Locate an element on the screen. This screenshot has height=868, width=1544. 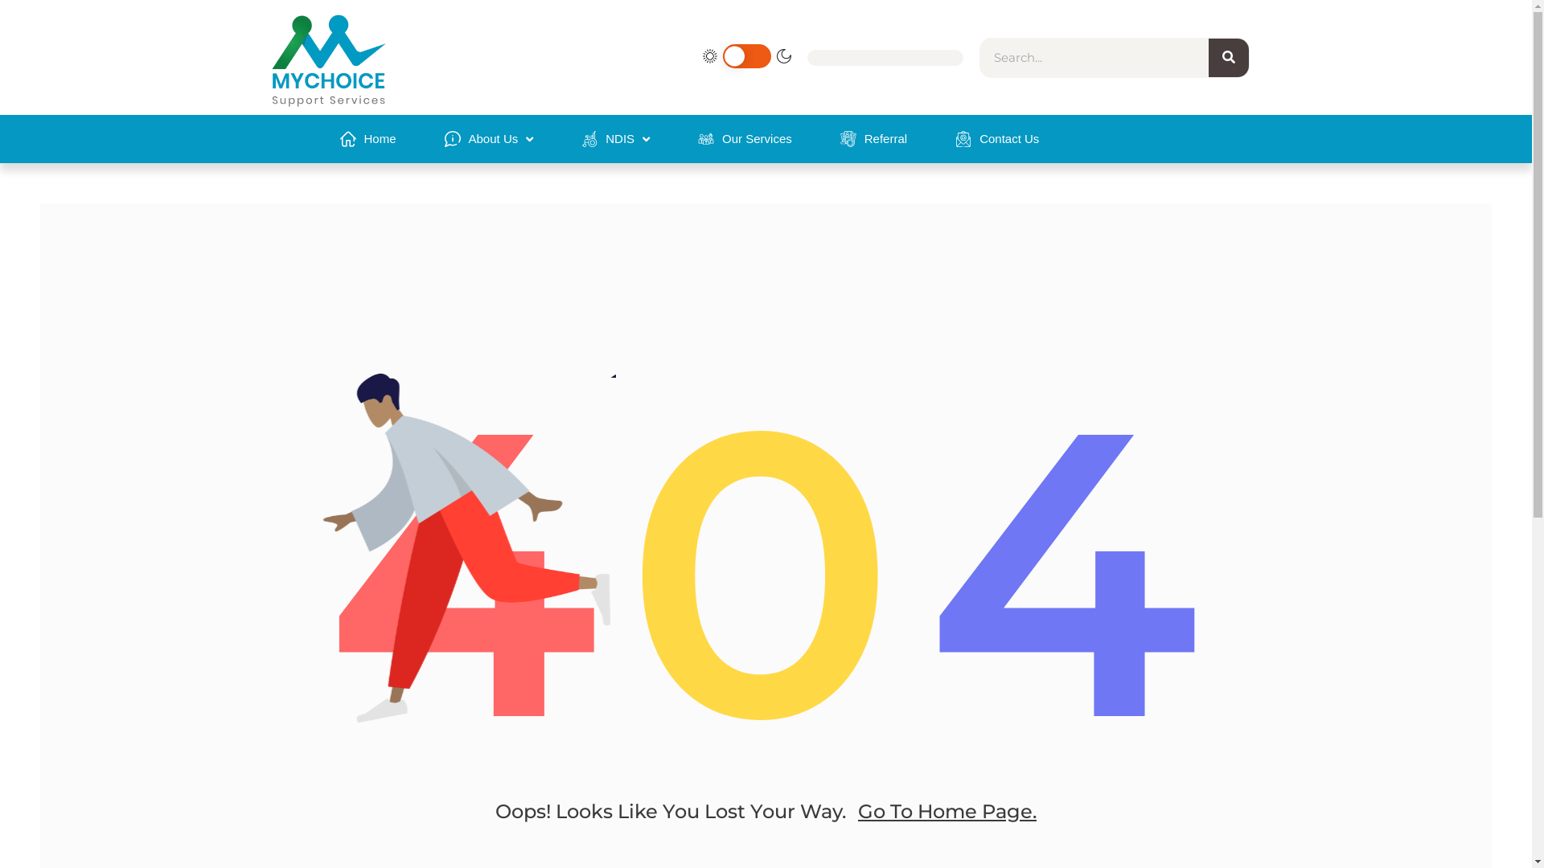
NDIS is located at coordinates (616, 139).